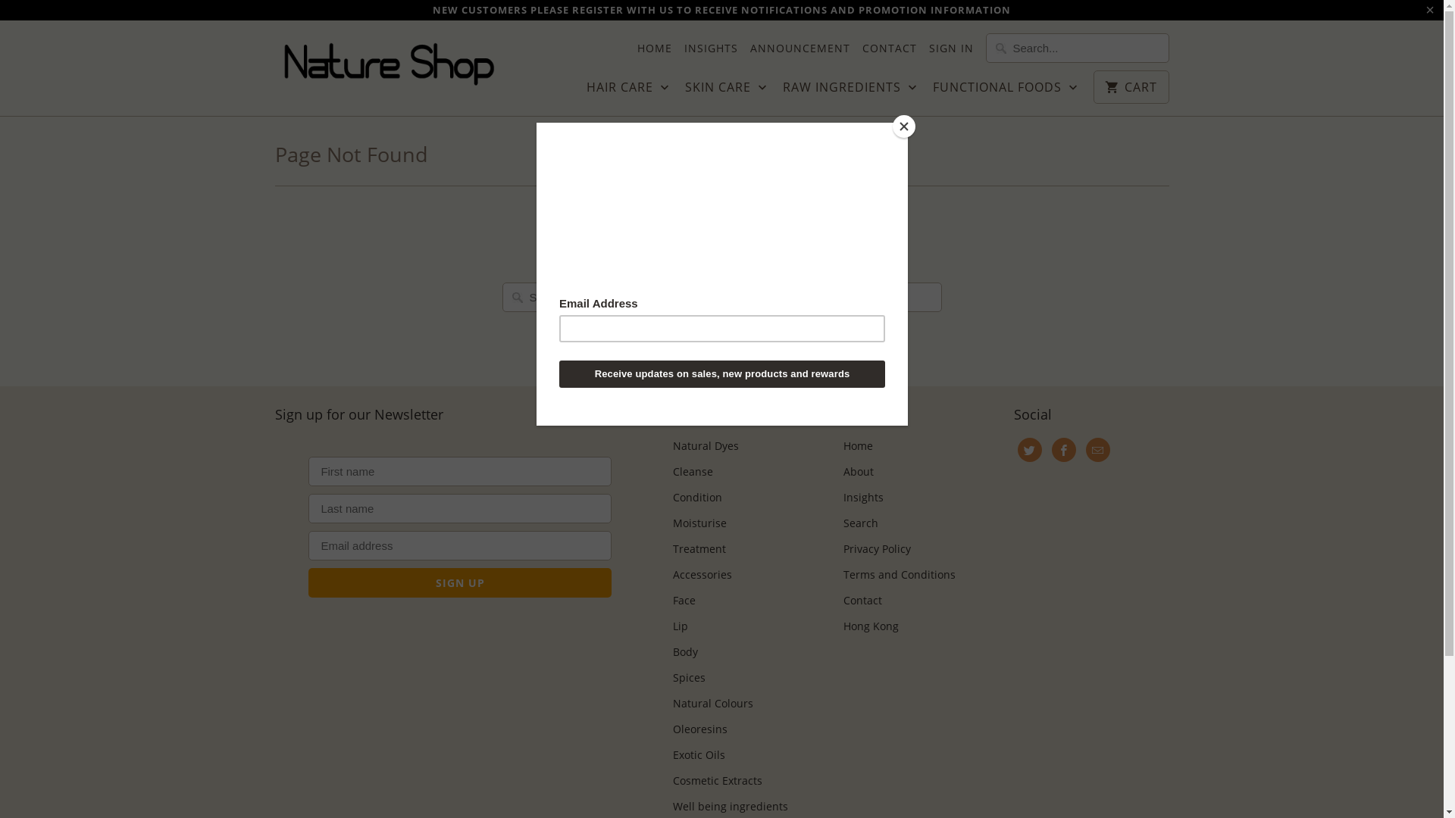  Describe the element at coordinates (710, 48) in the screenshot. I see `INSIGHTS` at that location.